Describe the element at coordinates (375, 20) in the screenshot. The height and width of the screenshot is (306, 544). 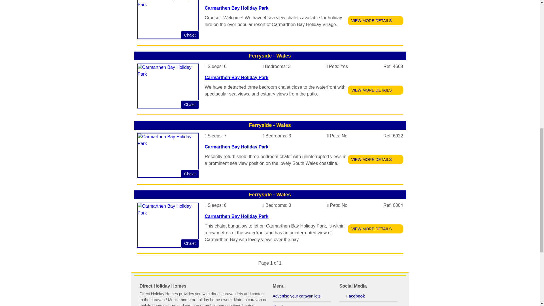
I see `VIEW MORE DETAILS` at that location.